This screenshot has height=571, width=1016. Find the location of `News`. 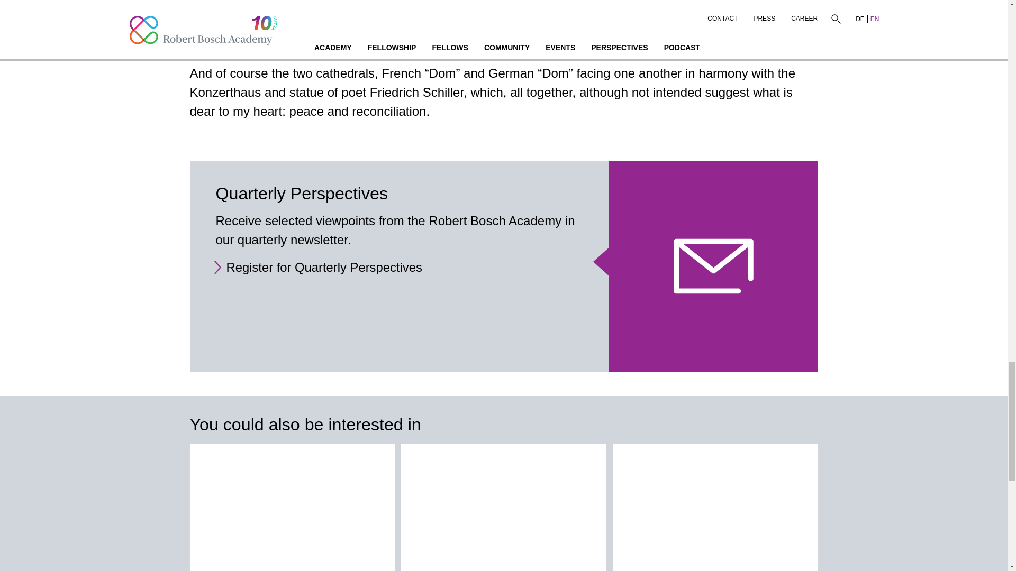

News is located at coordinates (504, 508).